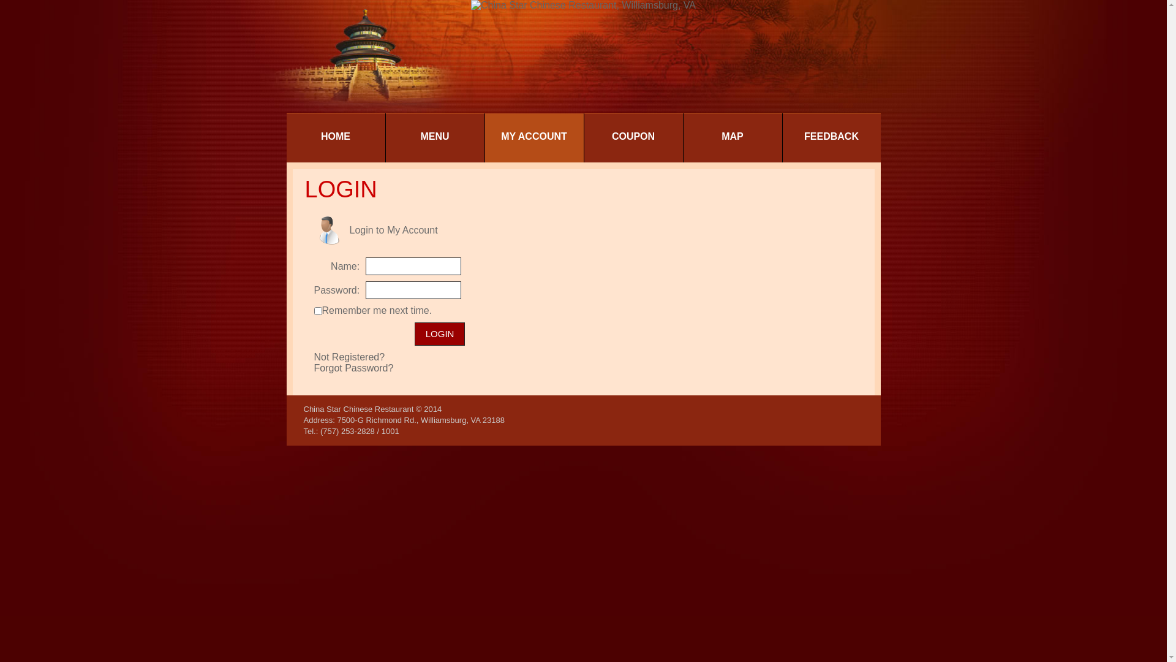  I want to click on Not Registered?, so click(349, 357).